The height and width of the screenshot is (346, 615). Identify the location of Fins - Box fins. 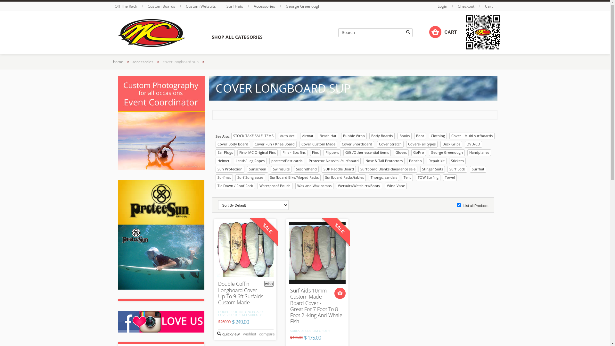
(294, 152).